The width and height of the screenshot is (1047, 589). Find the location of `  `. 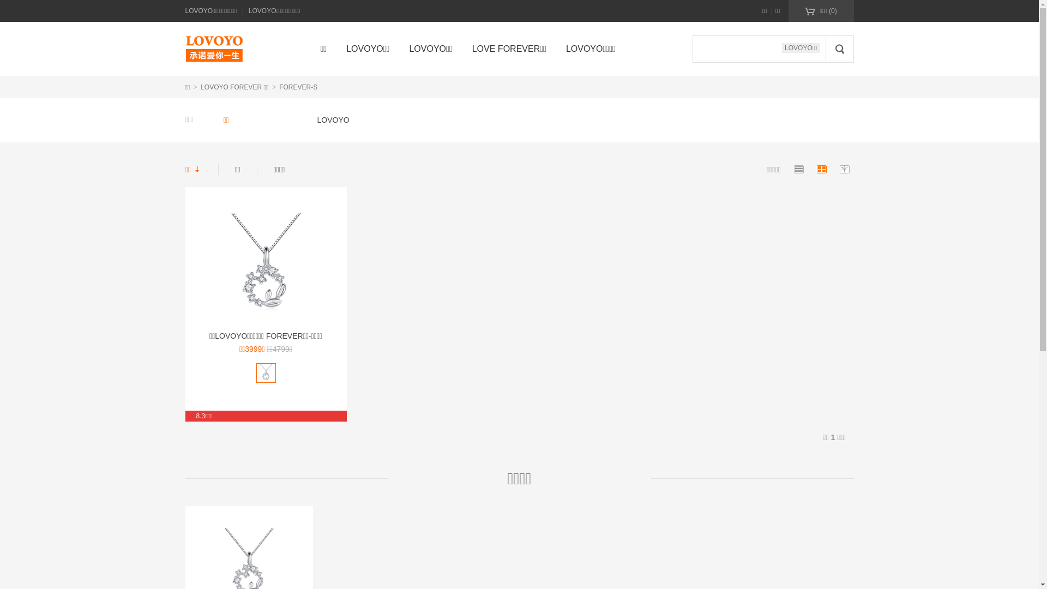

   is located at coordinates (273, 52).